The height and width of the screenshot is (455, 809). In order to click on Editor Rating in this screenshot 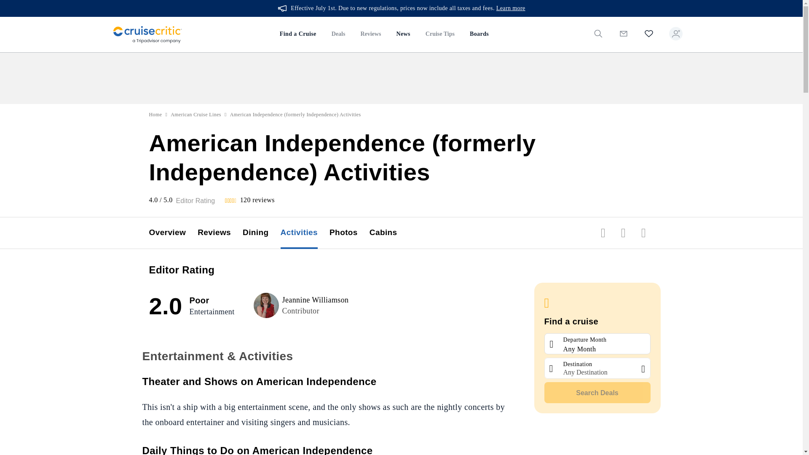, I will do `click(196, 201)`.